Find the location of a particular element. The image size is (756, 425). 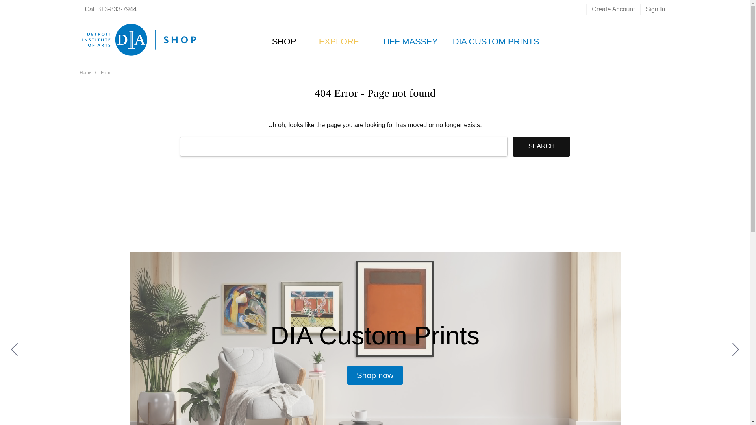

Create Account is located at coordinates (613, 9).